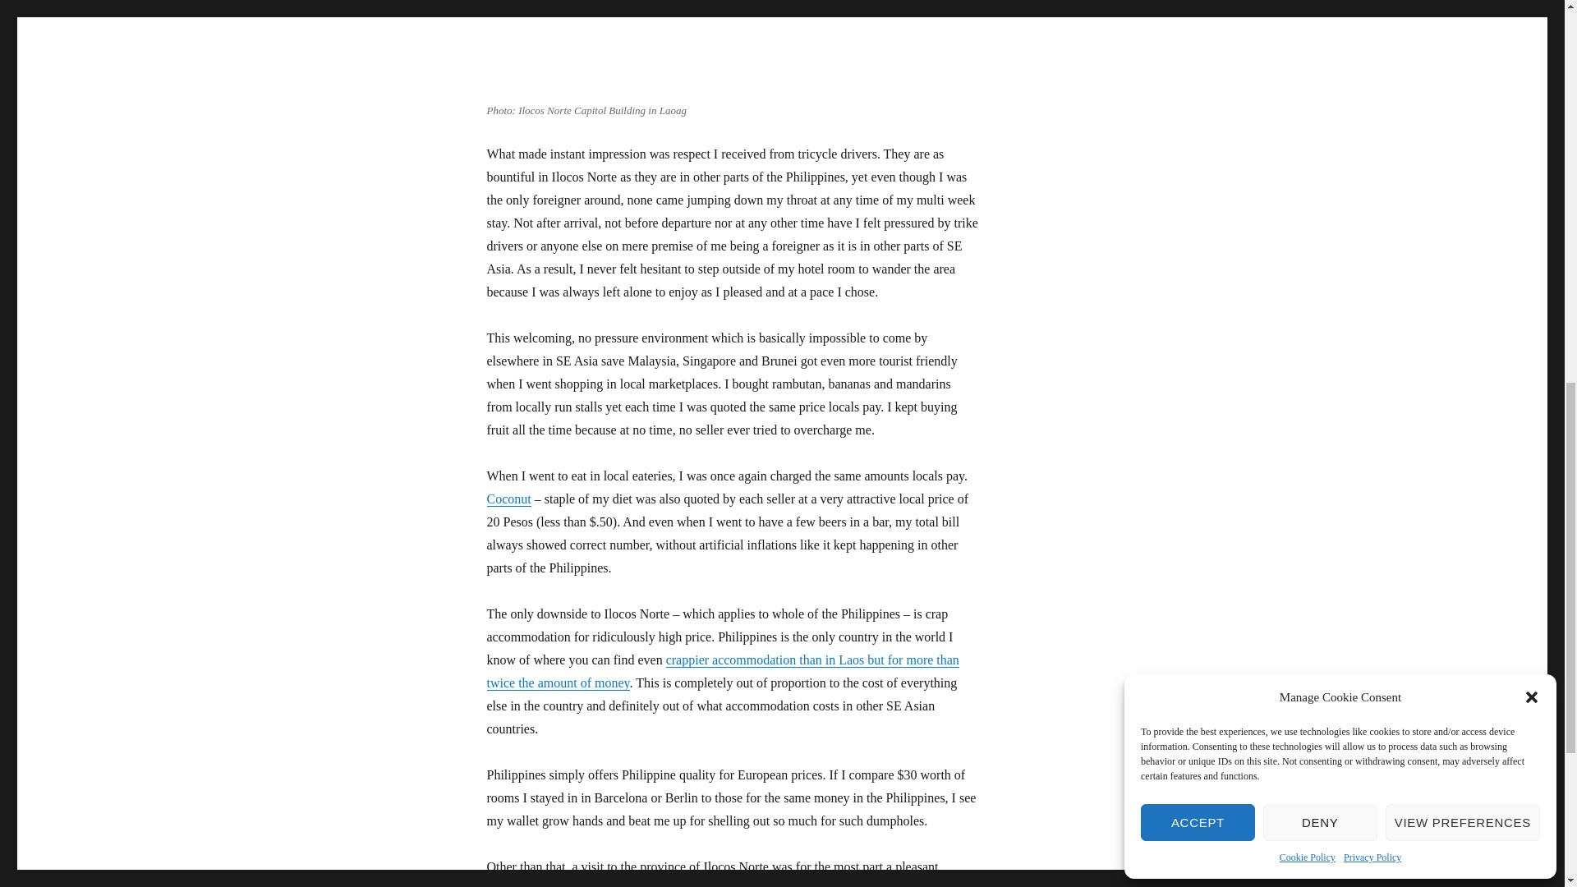  Describe the element at coordinates (722, 671) in the screenshot. I see `Expensive But Crappy Accommodation in Laos` at that location.